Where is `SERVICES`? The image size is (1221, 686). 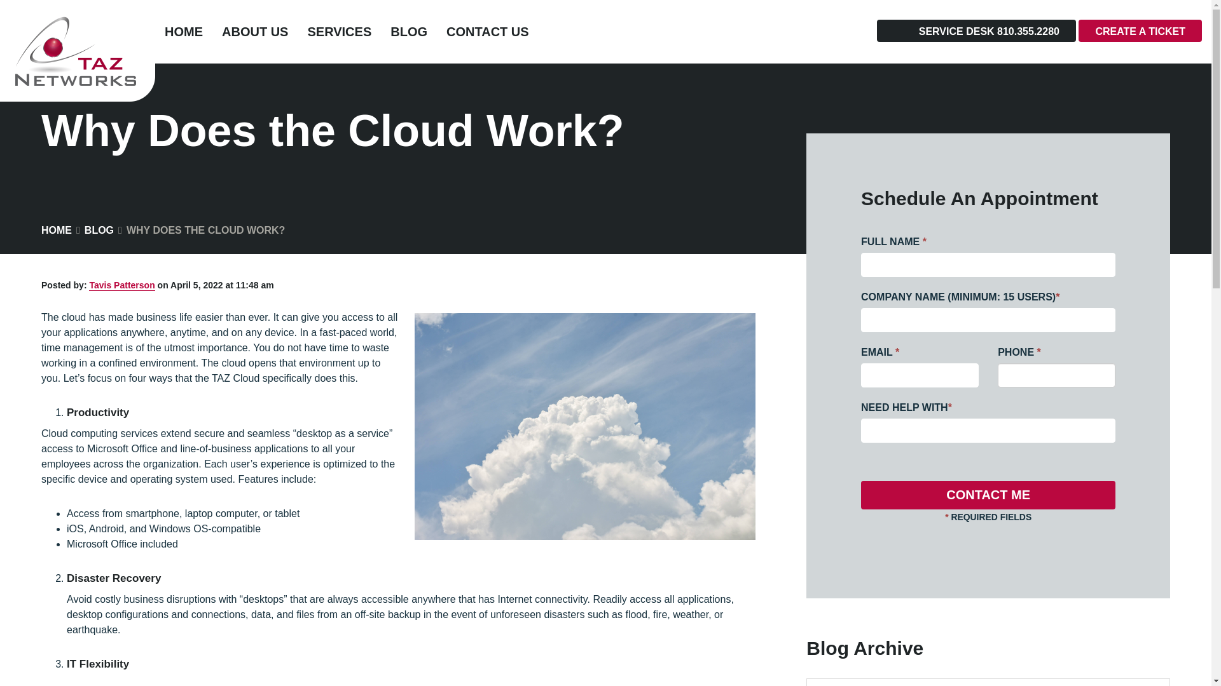
SERVICES is located at coordinates (340, 32).